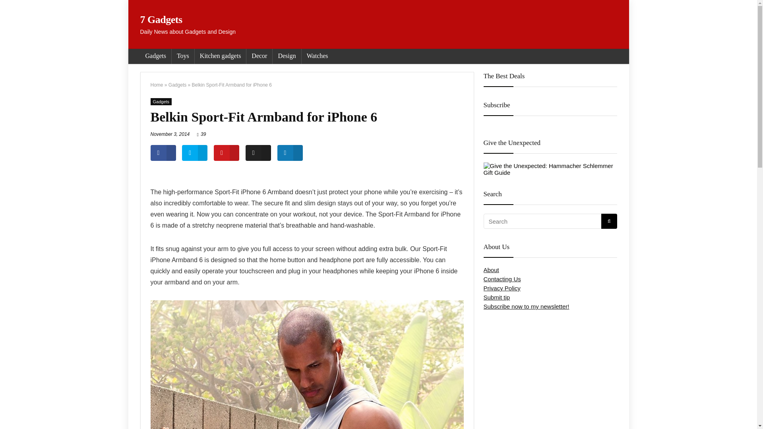  I want to click on Home, so click(157, 85).